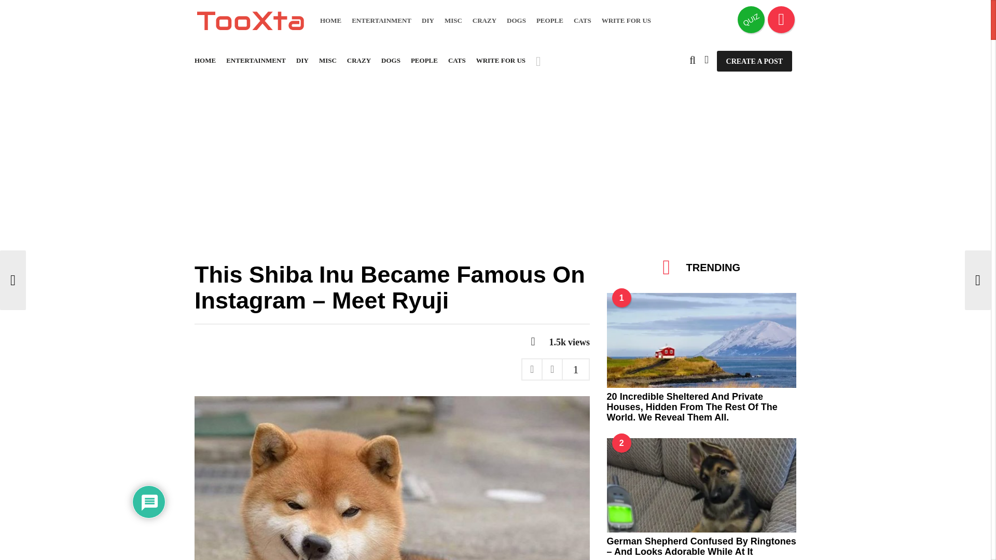 The height and width of the screenshot is (560, 996). What do you see at coordinates (381, 21) in the screenshot?
I see `ENTERTAINMENT` at bounding box center [381, 21].